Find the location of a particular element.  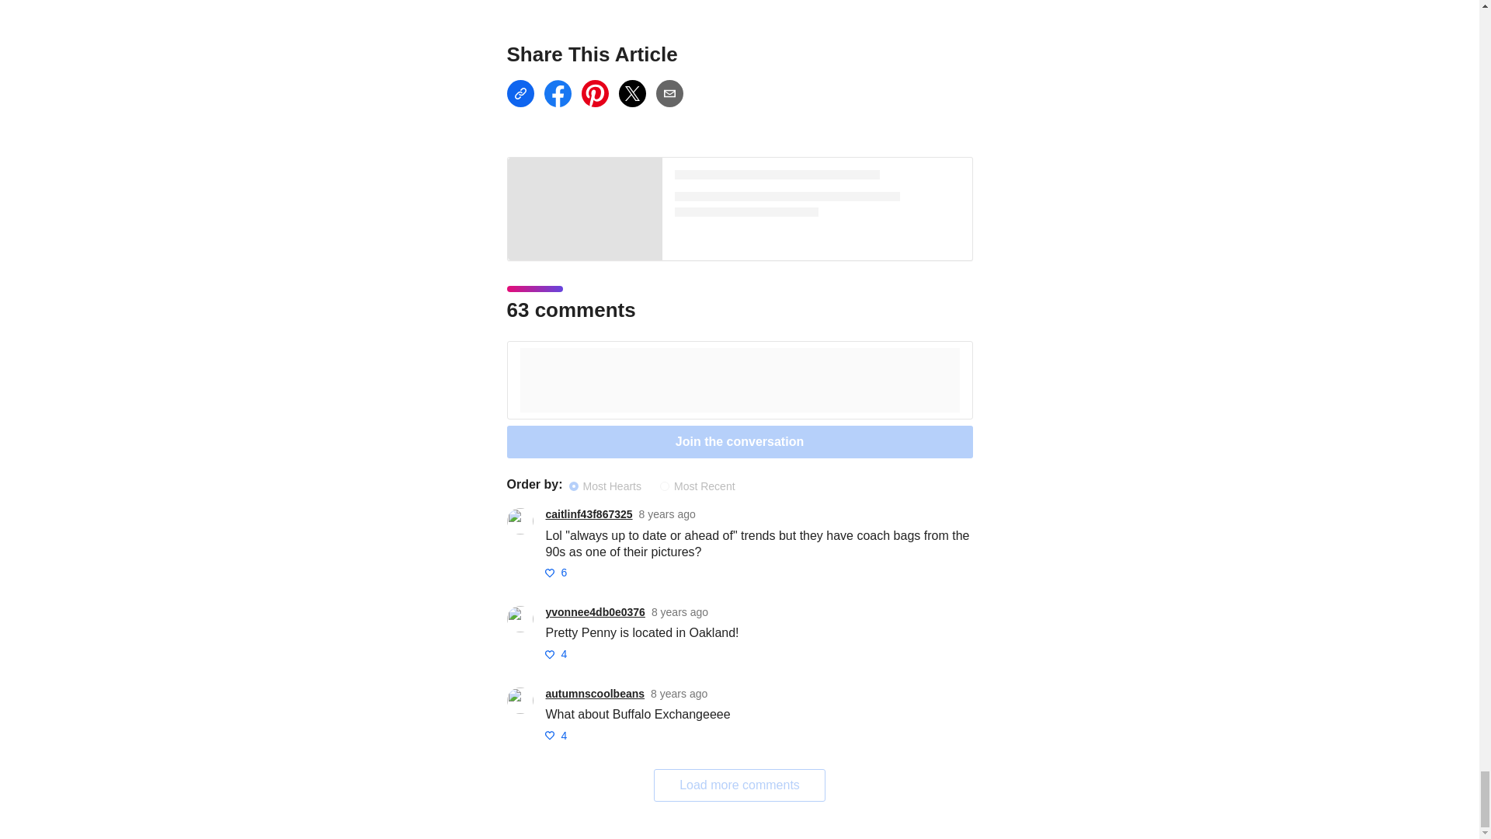

Heart is located at coordinates (550, 573).